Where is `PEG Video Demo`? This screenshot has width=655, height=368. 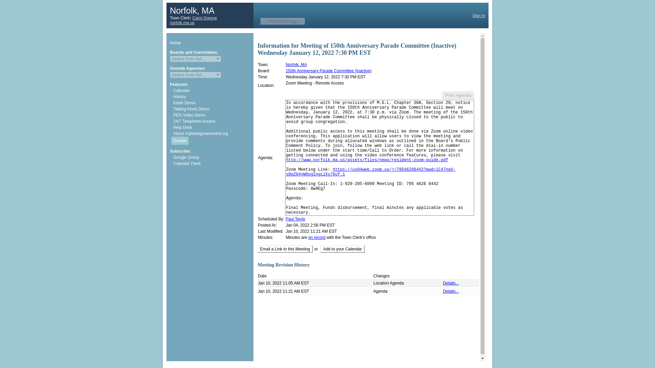 PEG Video Demo is located at coordinates (212, 115).